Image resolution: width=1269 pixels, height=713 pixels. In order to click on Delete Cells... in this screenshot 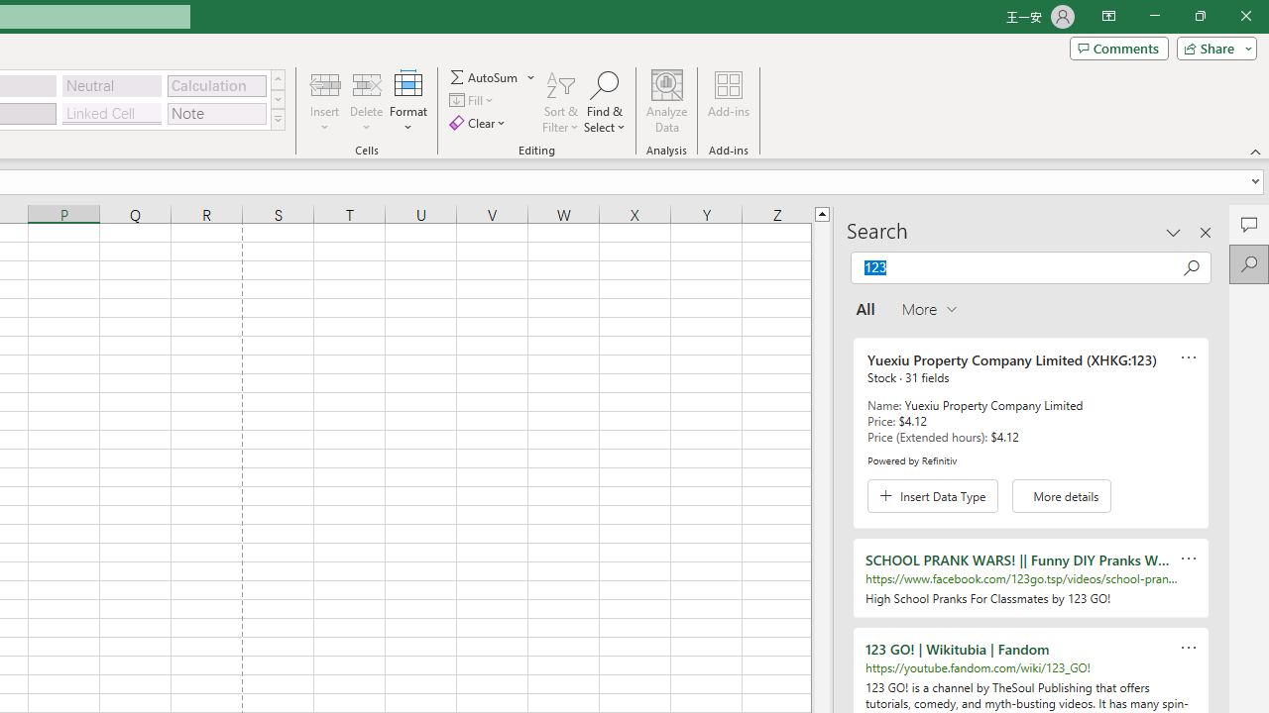, I will do `click(367, 83)`.